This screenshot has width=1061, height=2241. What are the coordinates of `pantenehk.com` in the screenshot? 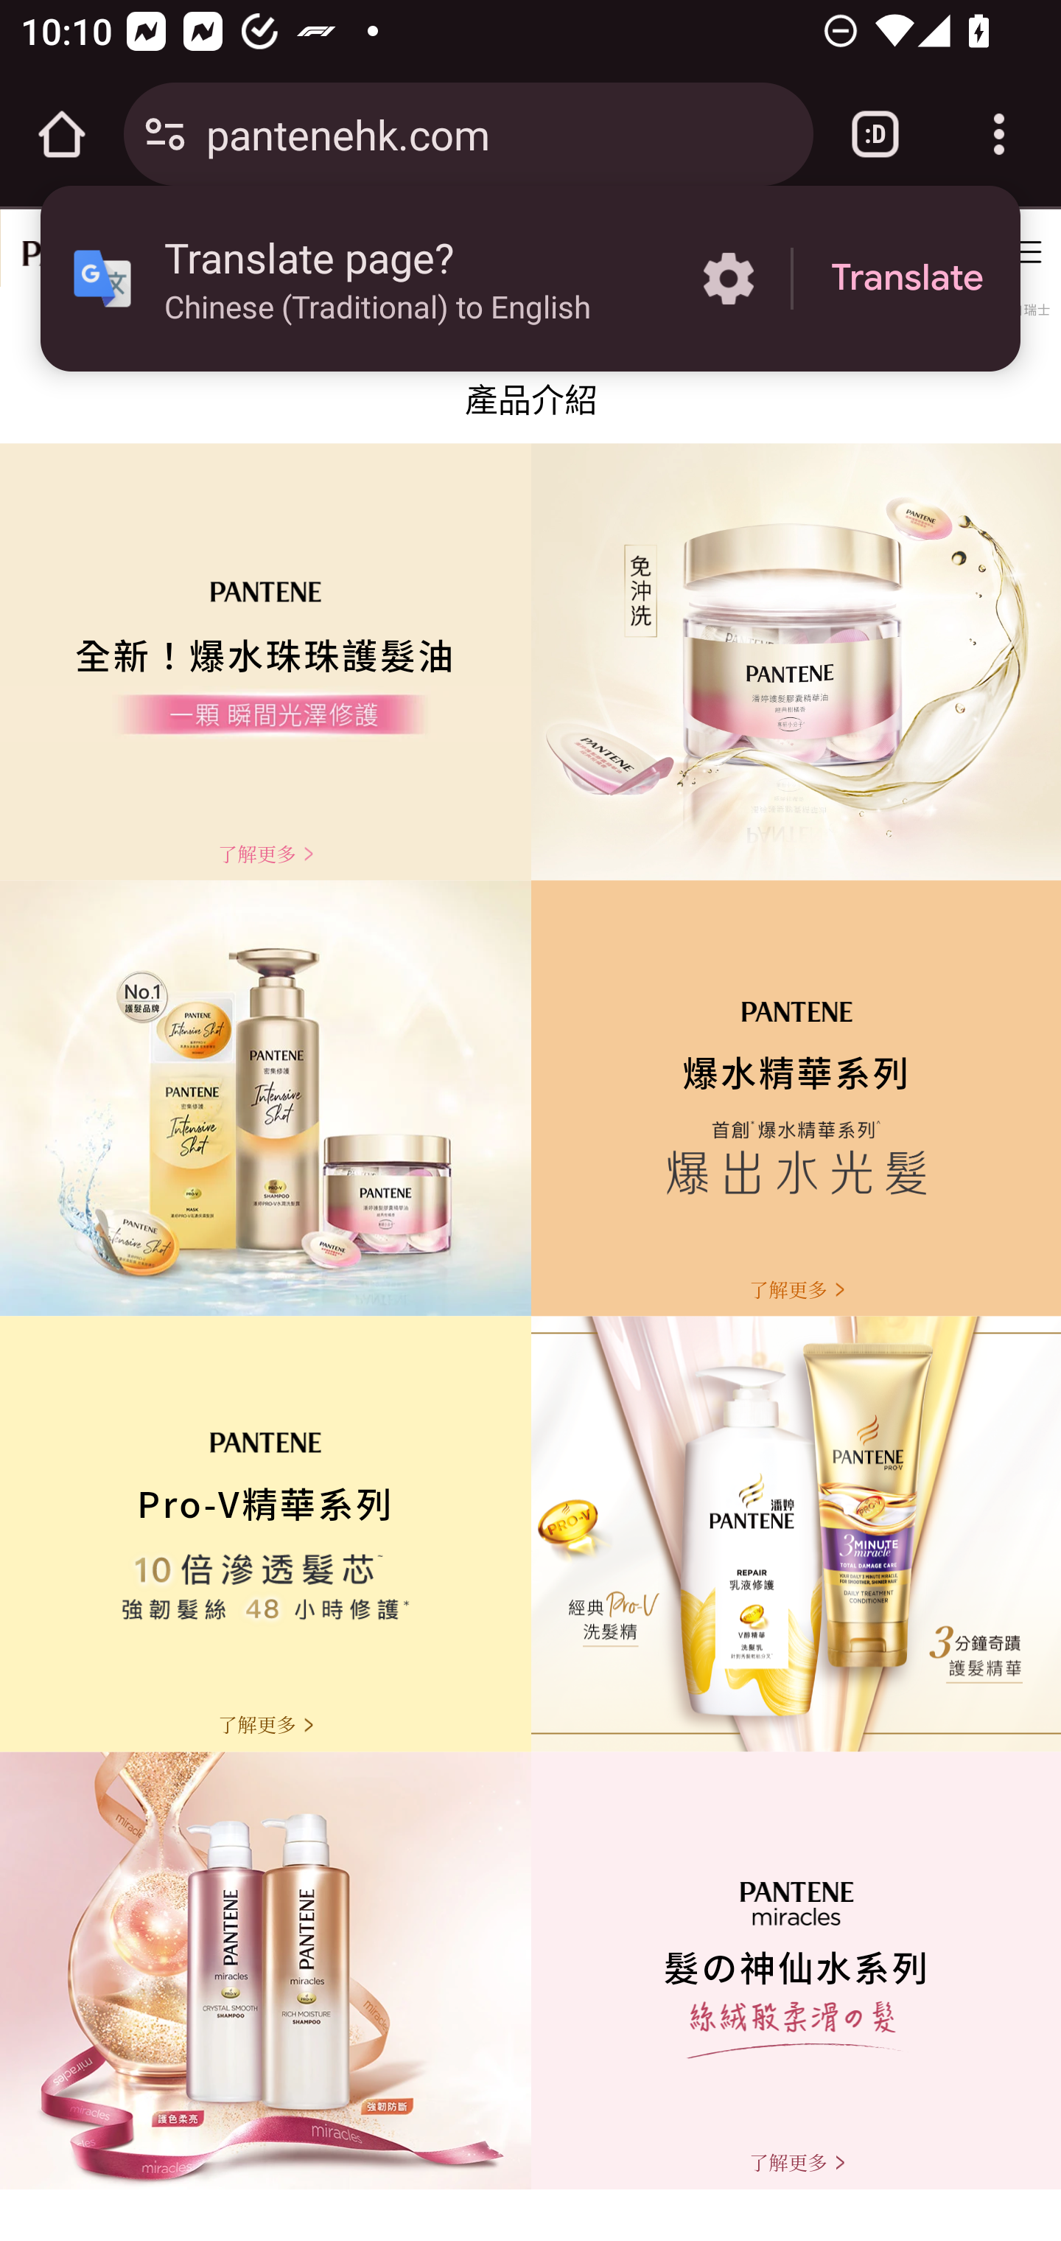 It's located at (499, 133).